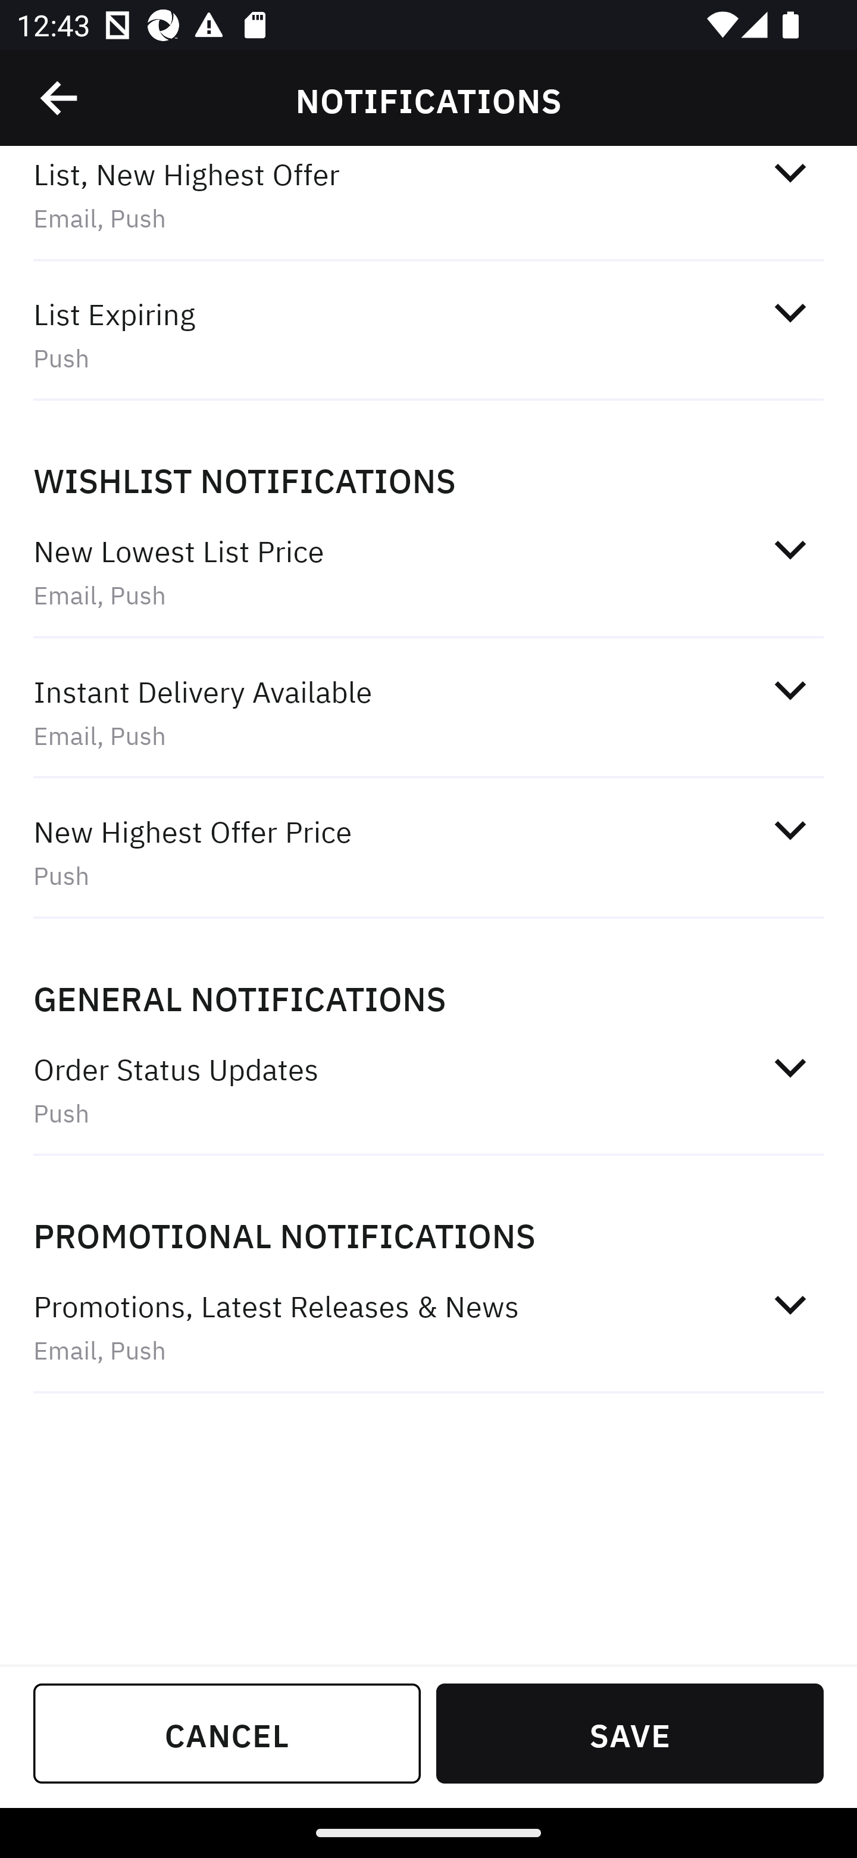  Describe the element at coordinates (790, 1305) in the screenshot. I see `` at that location.